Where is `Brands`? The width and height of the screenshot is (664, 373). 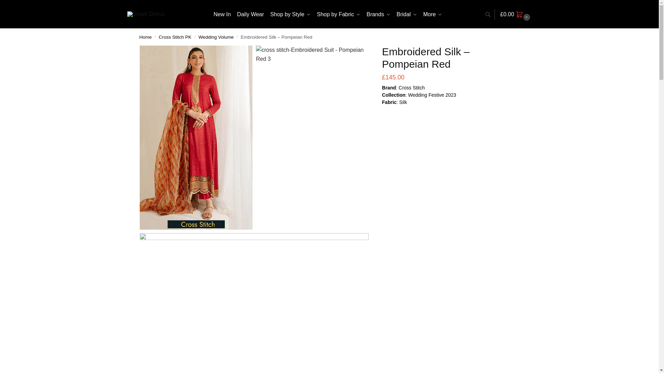
Brands is located at coordinates (378, 15).